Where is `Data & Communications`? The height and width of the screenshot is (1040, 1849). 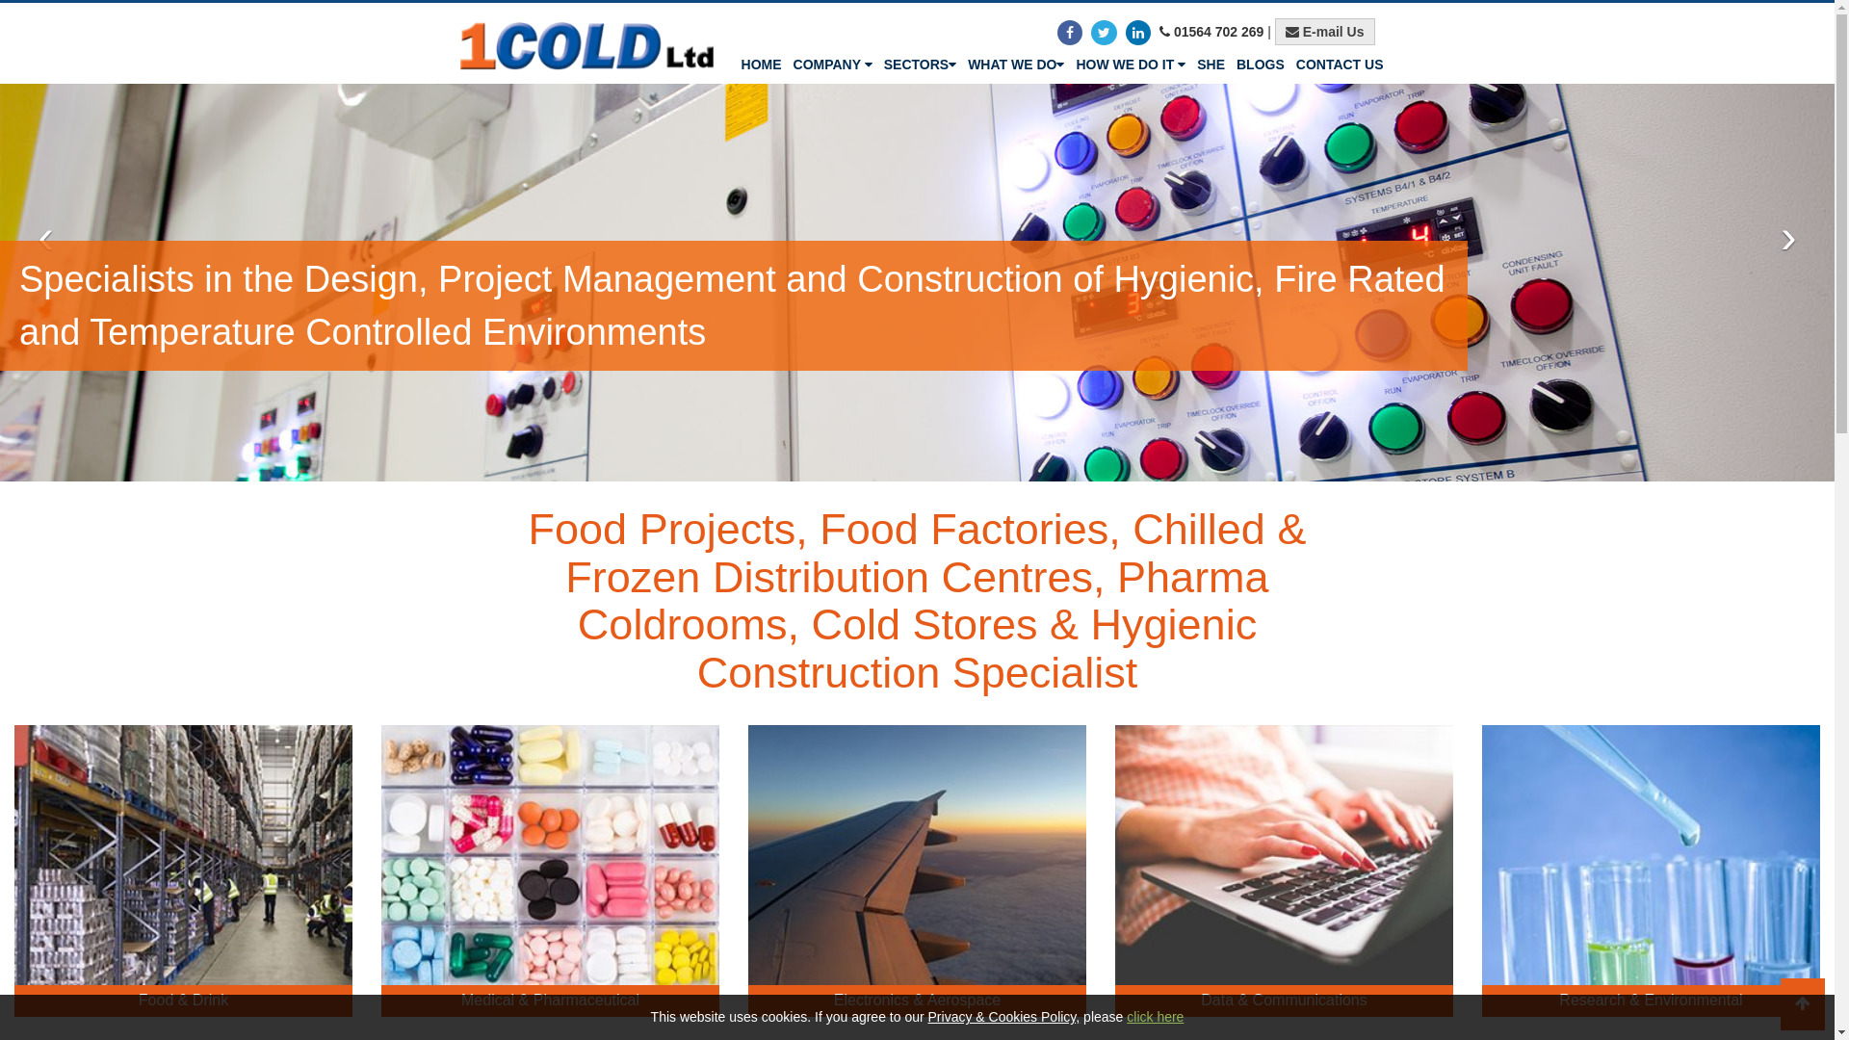
Data & Communications is located at coordinates (1285, 871).